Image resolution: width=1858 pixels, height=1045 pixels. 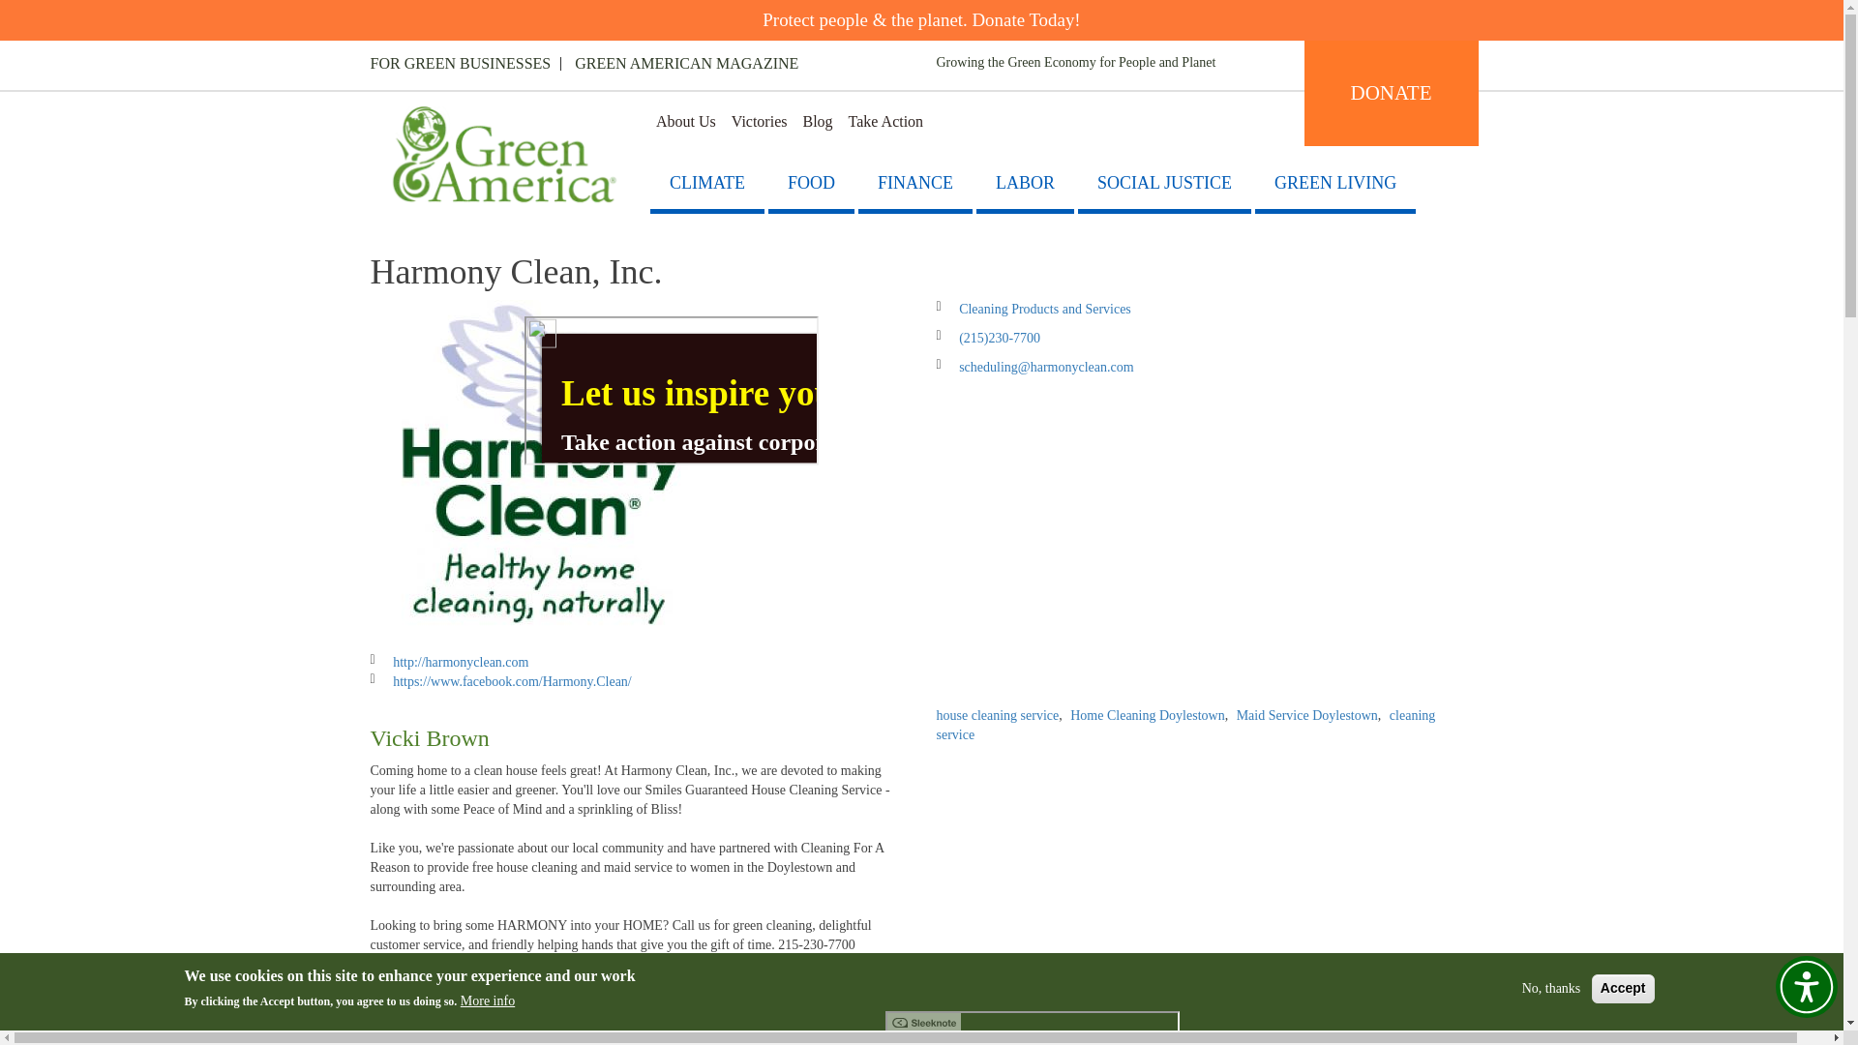 I want to click on GREEN LIVING, so click(x=1335, y=186).